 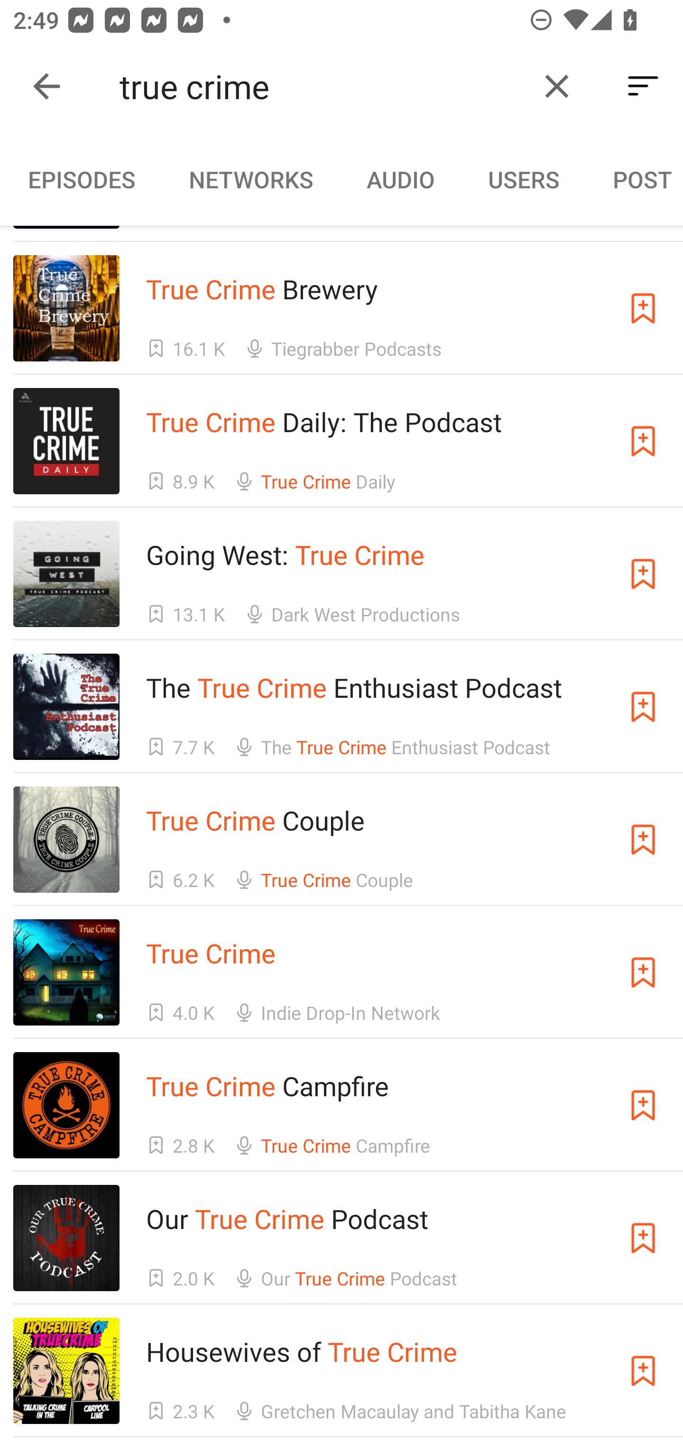 I want to click on Subscribe, so click(x=643, y=1371).